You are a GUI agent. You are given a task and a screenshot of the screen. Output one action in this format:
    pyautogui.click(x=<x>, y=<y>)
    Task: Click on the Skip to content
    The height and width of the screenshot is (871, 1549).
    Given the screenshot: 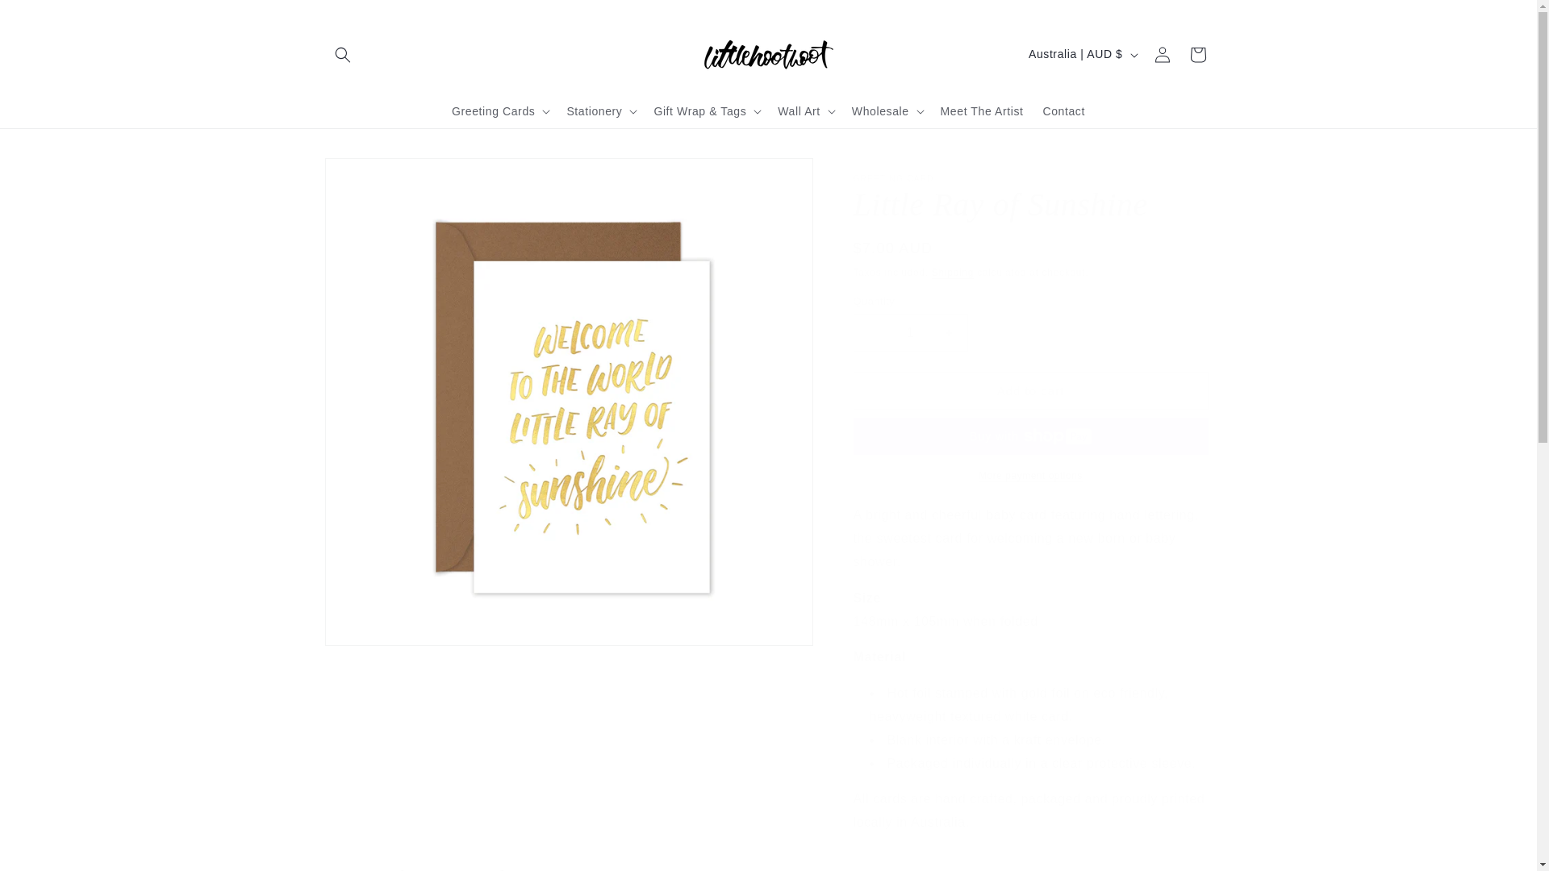 What is the action you would take?
    pyautogui.click(x=48, y=19)
    